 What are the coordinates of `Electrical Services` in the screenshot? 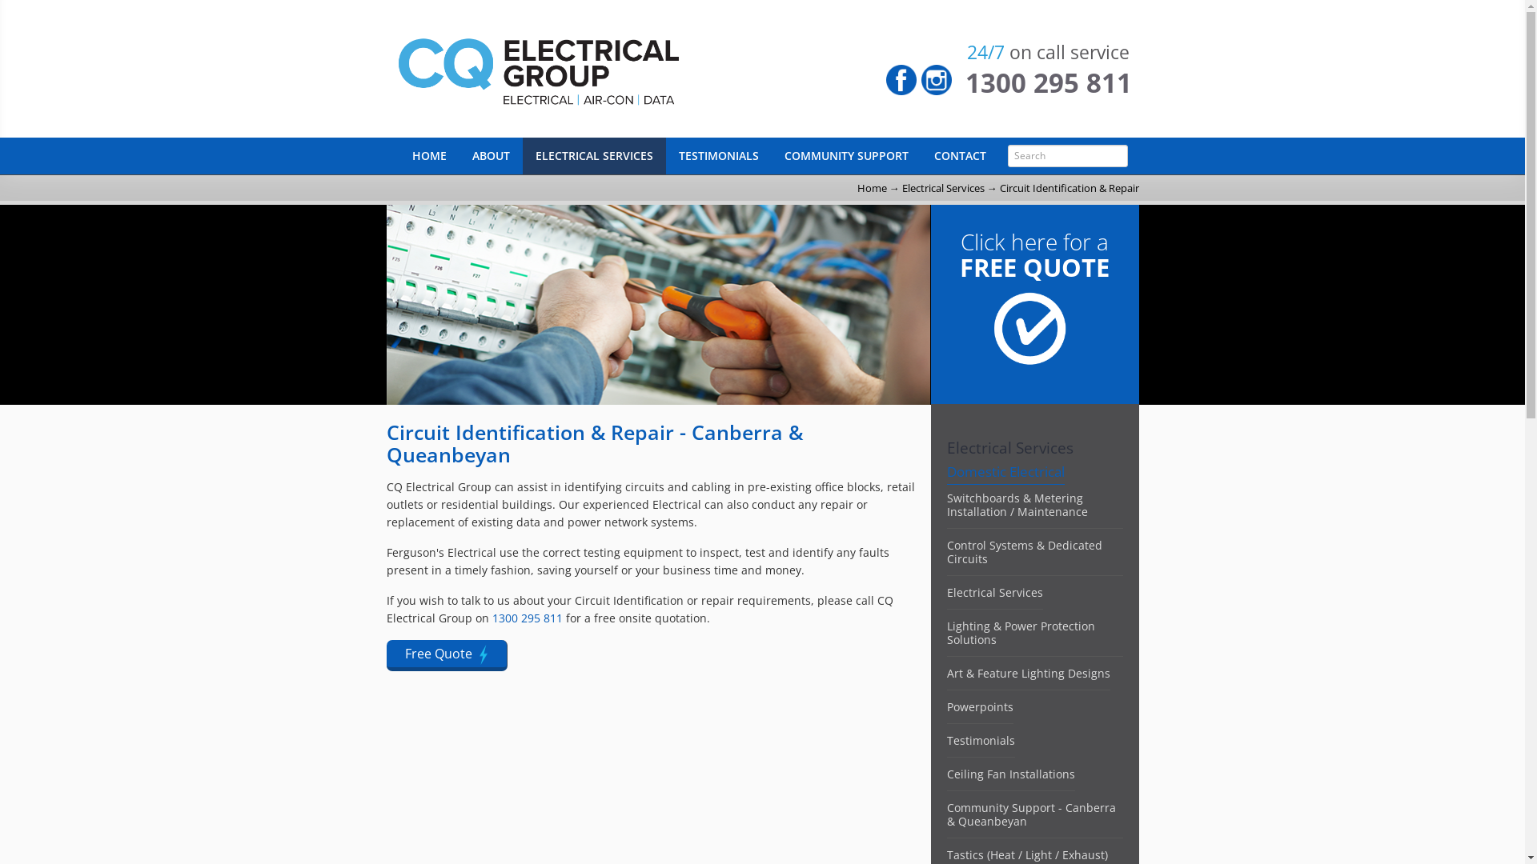 It's located at (943, 188).